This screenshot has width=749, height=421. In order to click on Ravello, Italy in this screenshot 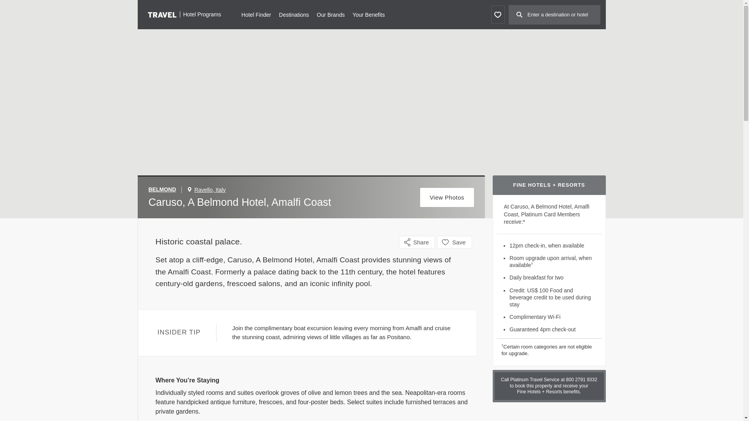, I will do `click(209, 189)`.